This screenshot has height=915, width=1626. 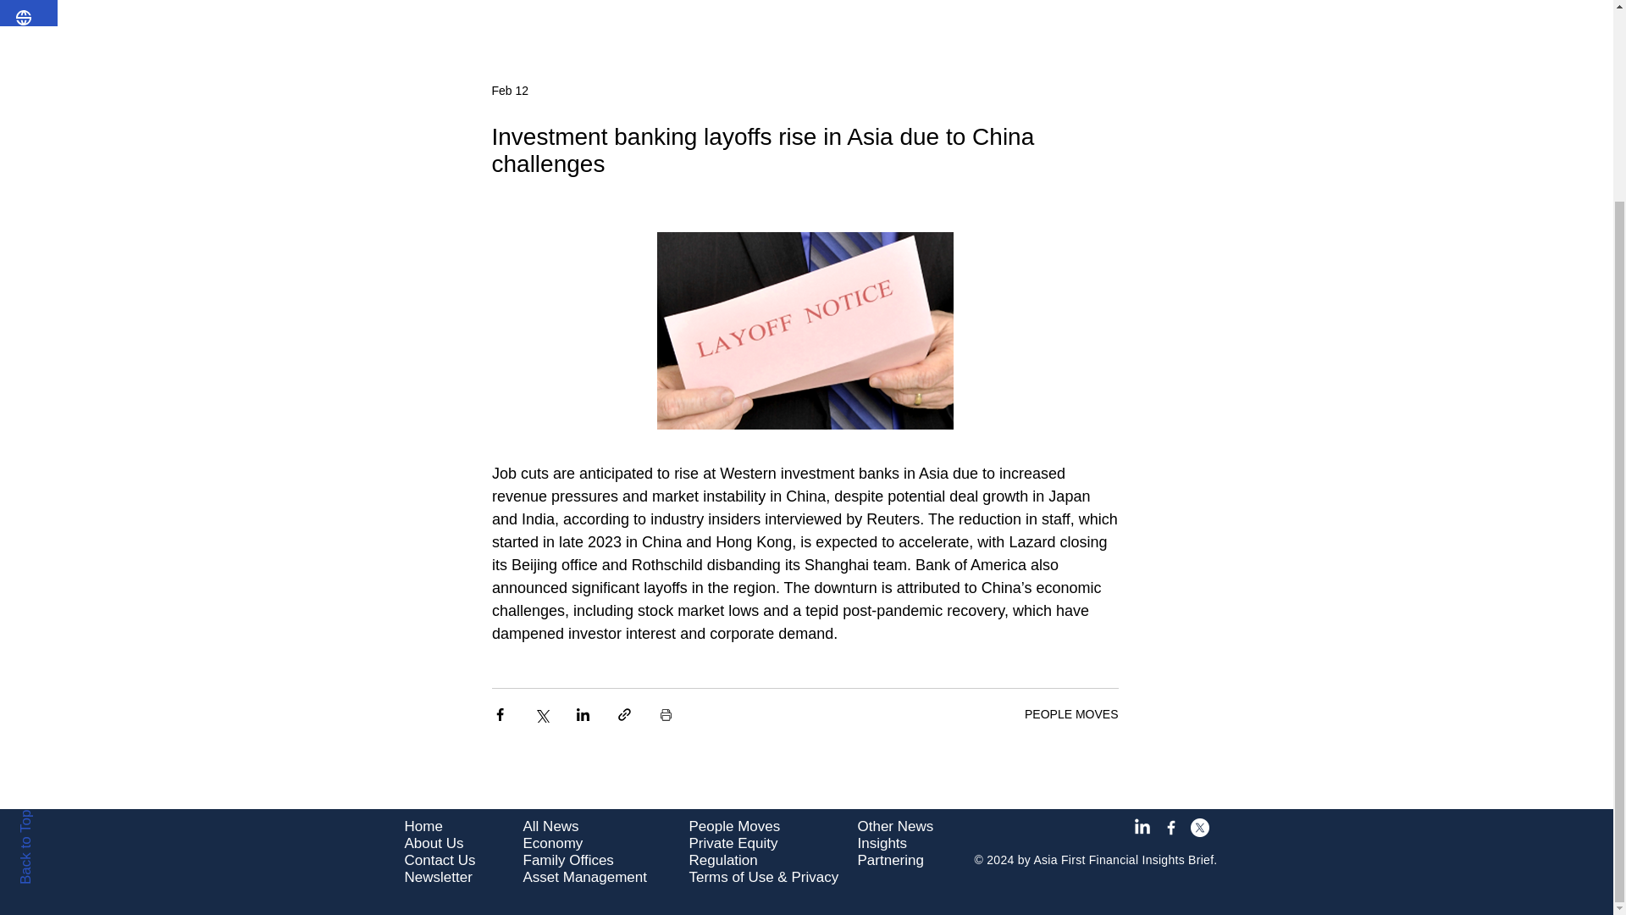 I want to click on Back to Top, so click(x=55, y=569).